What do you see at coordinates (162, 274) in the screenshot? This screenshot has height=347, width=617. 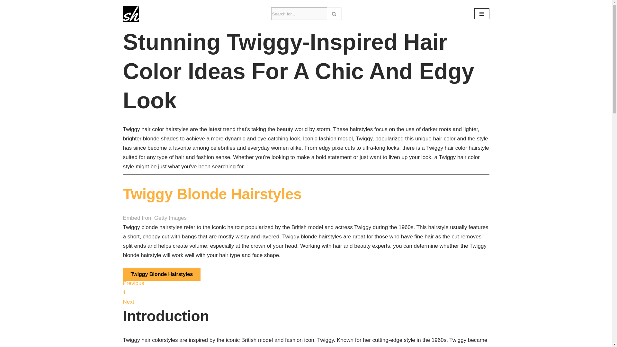 I see `Twiggy Blonde Hairstyles` at bounding box center [162, 274].